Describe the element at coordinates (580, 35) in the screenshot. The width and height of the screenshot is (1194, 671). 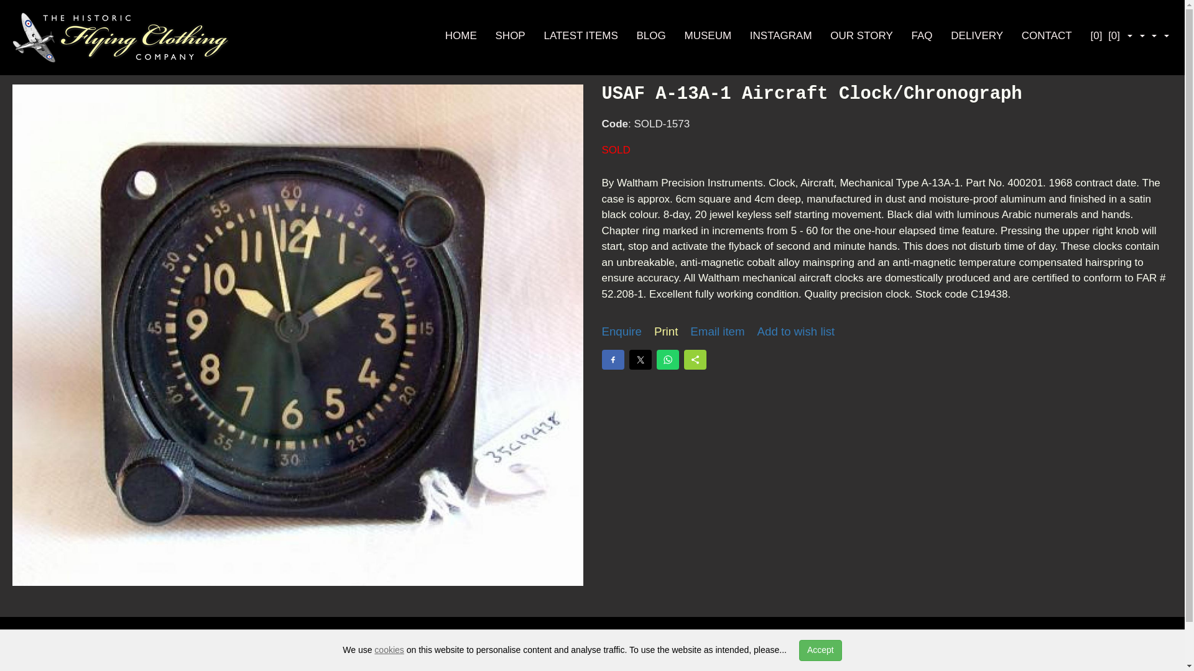
I see `LATEST ITEMS` at that location.